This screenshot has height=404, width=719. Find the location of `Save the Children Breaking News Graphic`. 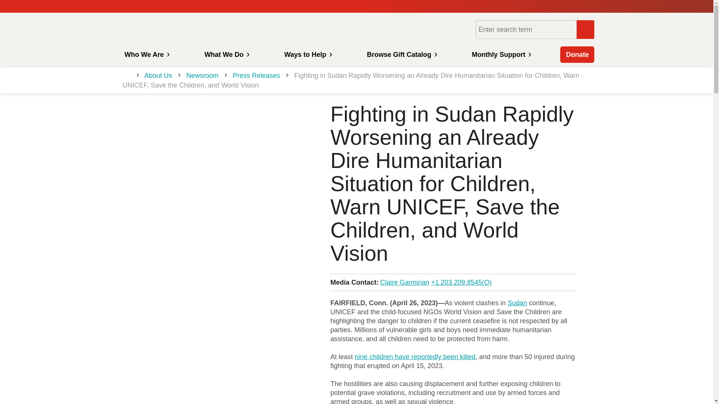

Save the Children Breaking News Graphic is located at coordinates (216, 181).